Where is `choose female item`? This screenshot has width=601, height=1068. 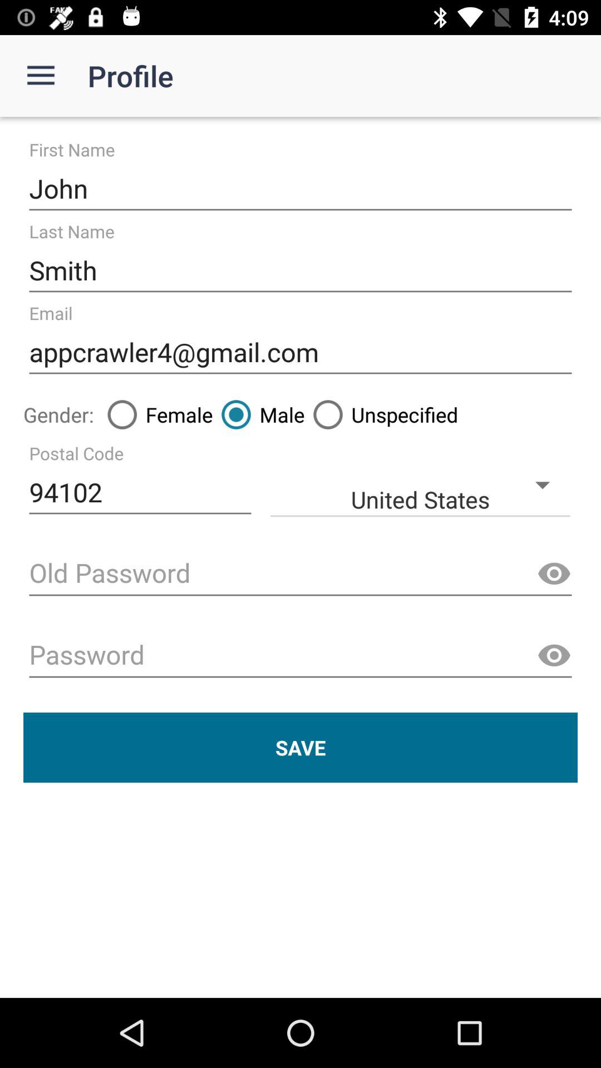
choose female item is located at coordinates (156, 414).